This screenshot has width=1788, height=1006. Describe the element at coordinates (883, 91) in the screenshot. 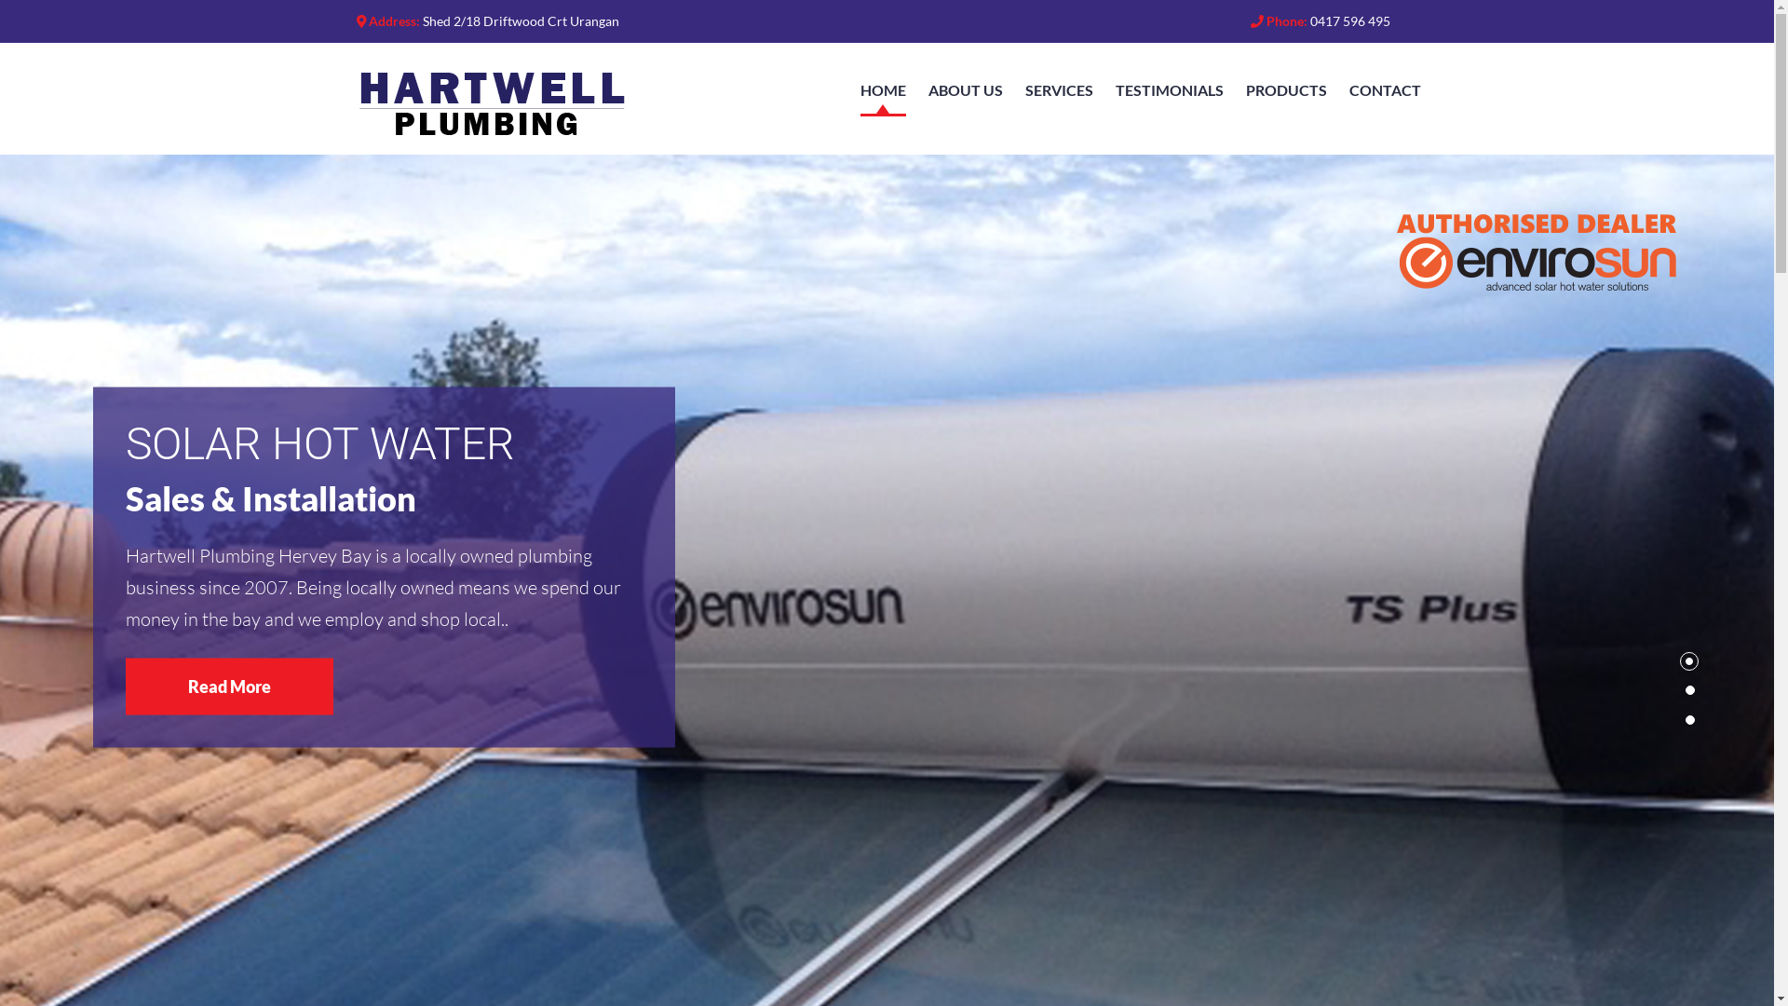

I see `HOME` at that location.